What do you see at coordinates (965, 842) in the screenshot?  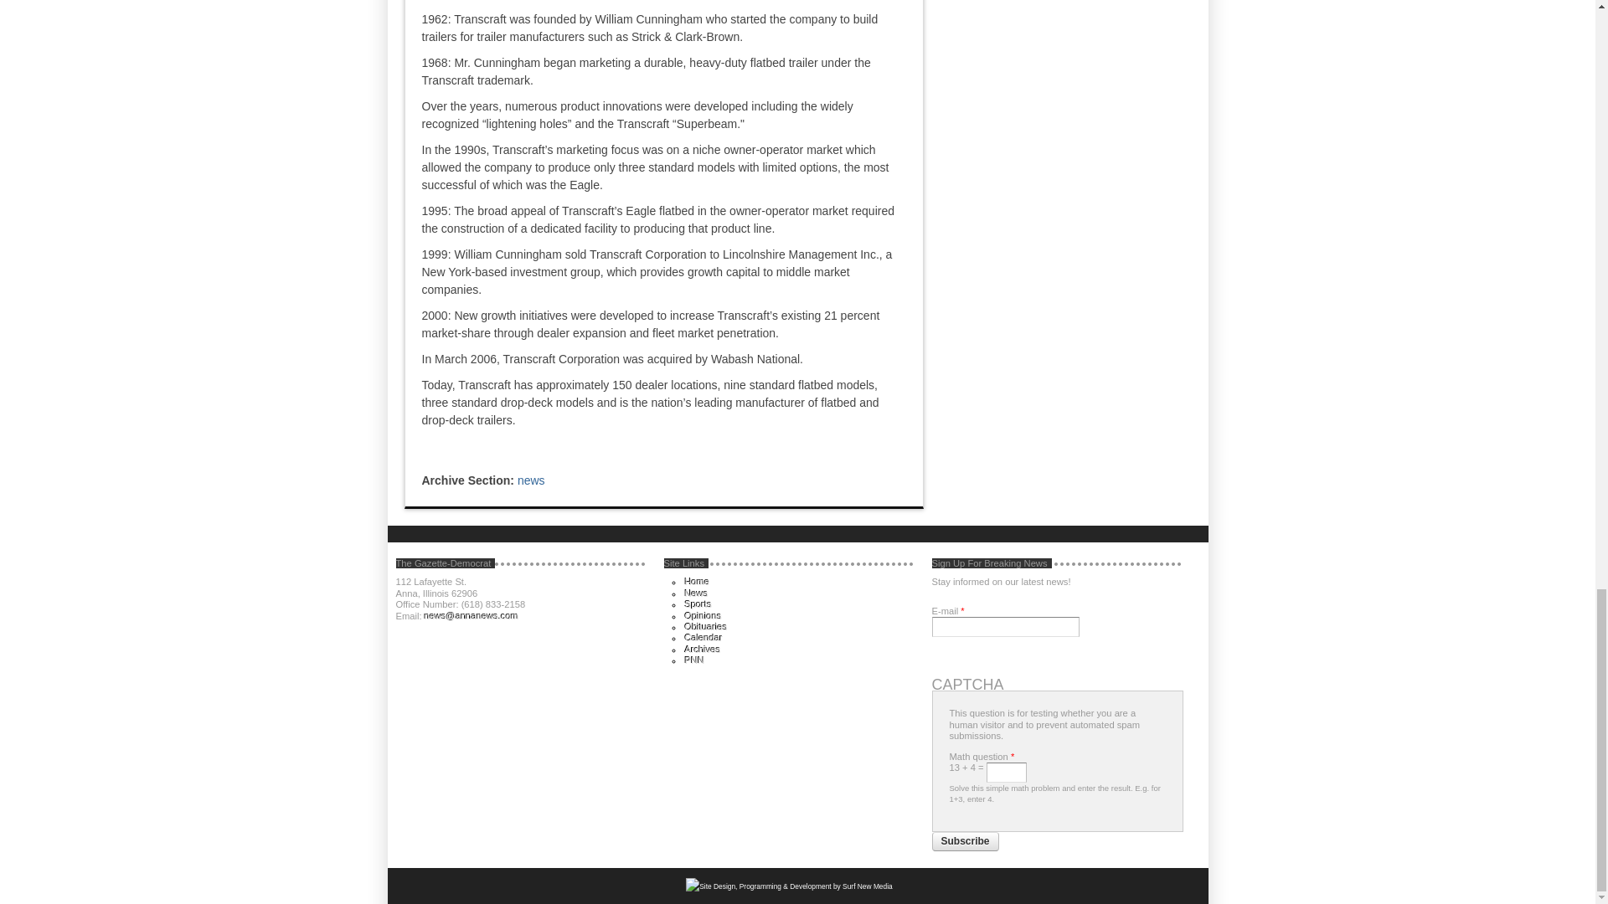 I see `Subscribe` at bounding box center [965, 842].